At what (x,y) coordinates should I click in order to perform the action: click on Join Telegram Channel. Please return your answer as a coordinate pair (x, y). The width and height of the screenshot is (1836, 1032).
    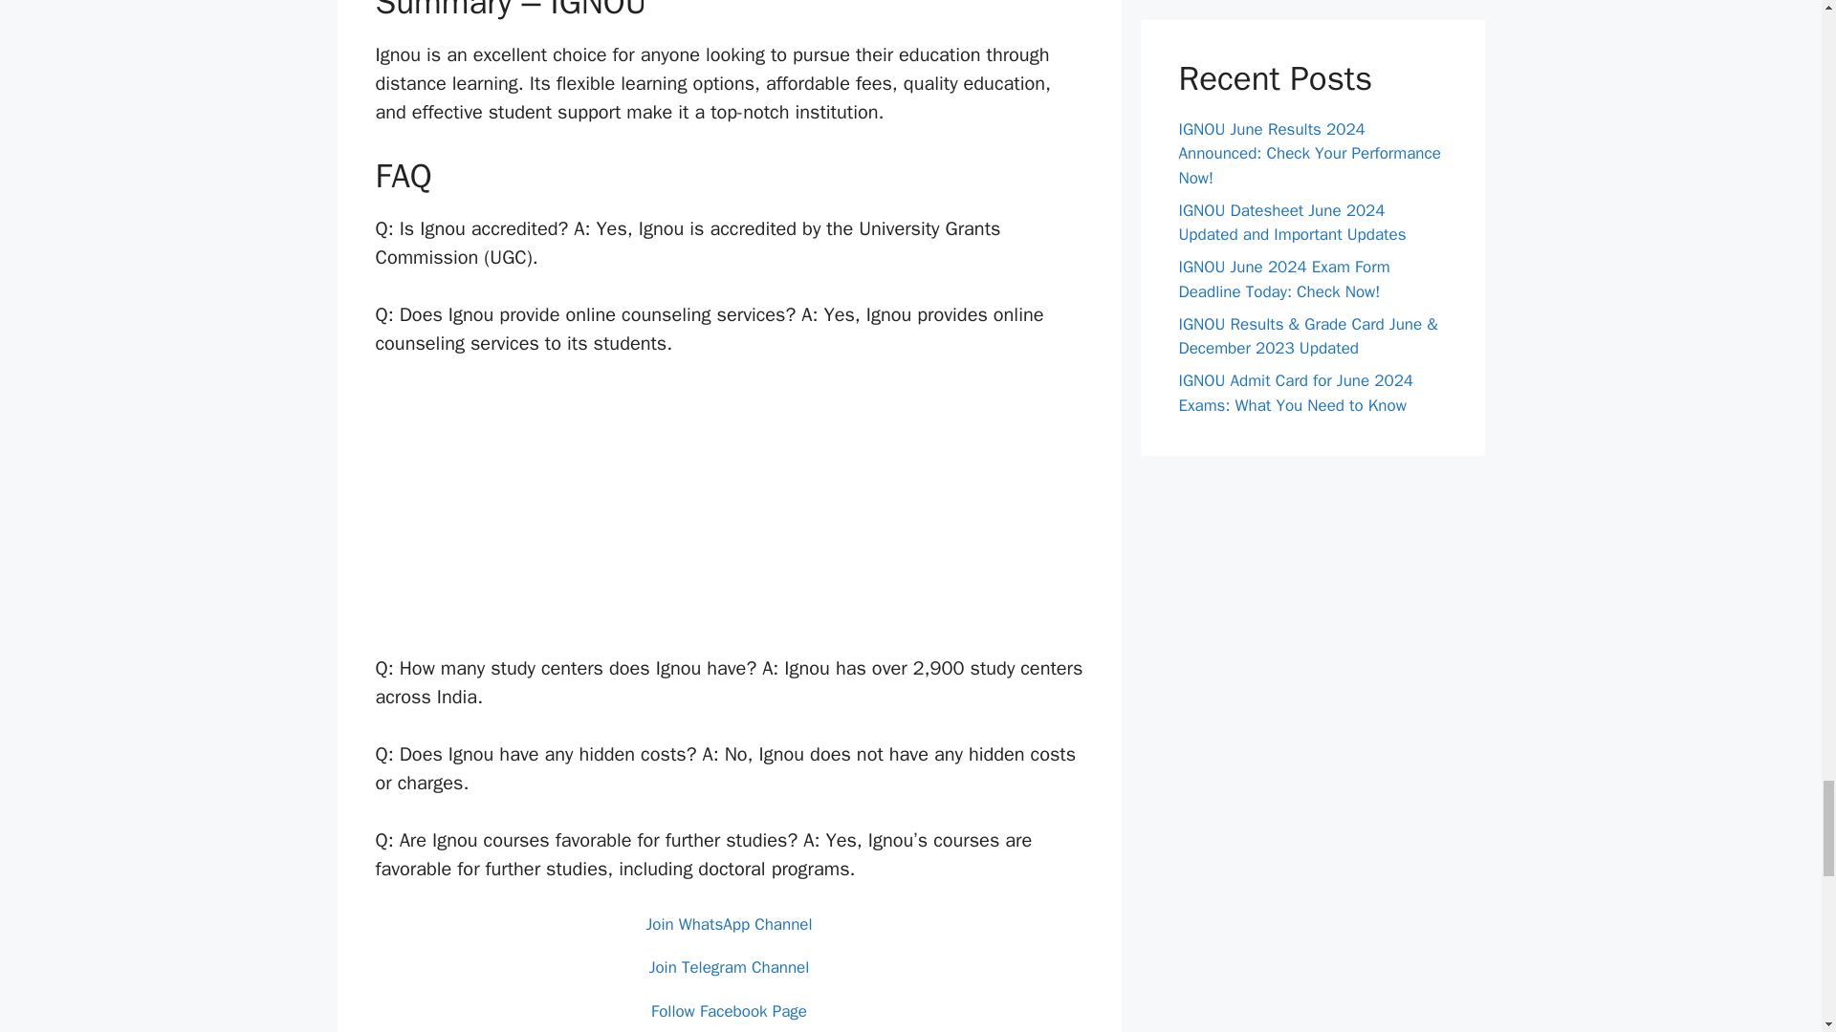
    Looking at the image, I should click on (729, 967).